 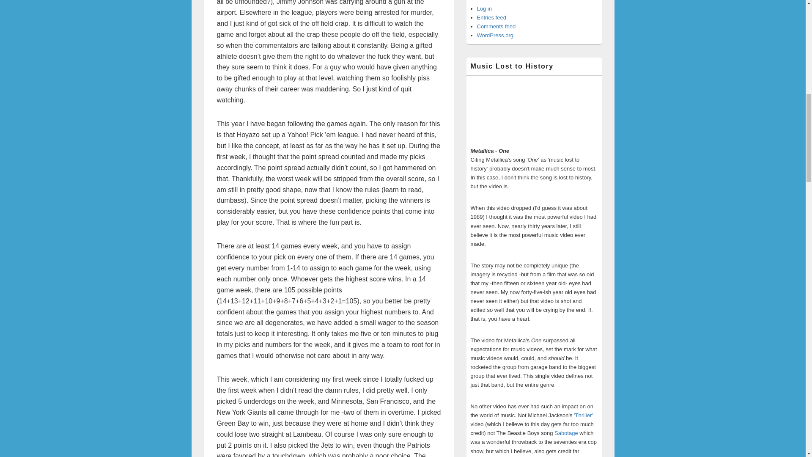 I want to click on Comments feed, so click(x=497, y=26).